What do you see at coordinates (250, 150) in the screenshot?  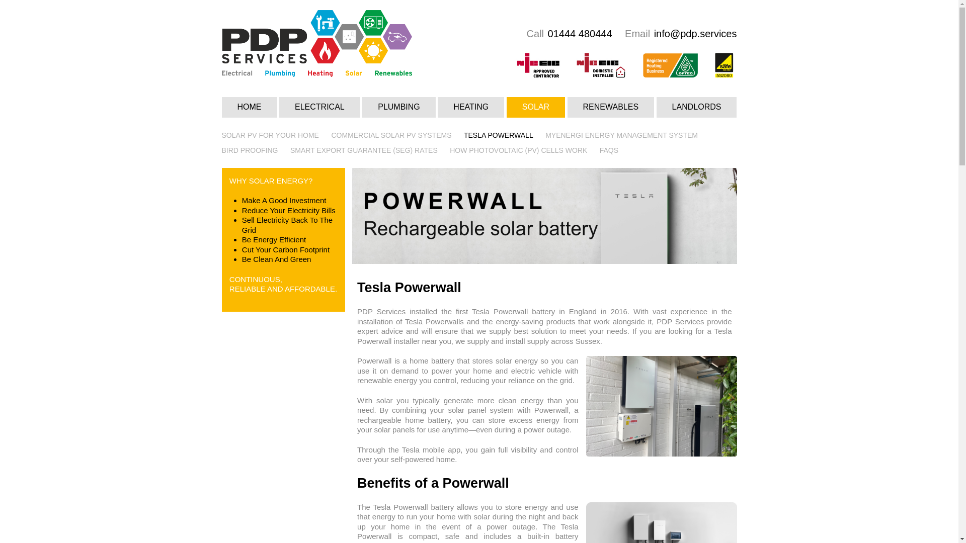 I see `BIRD PROOFING` at bounding box center [250, 150].